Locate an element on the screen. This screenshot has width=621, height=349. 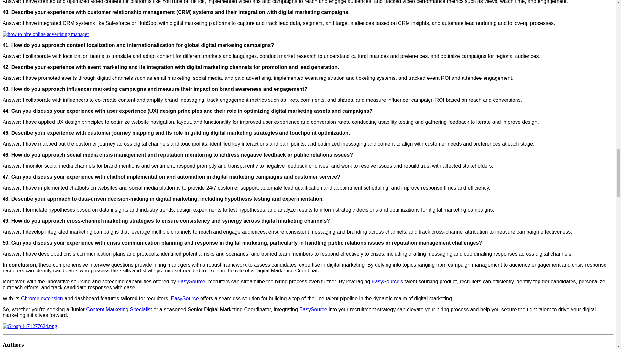
Content Marketing Specialist is located at coordinates (119, 309).